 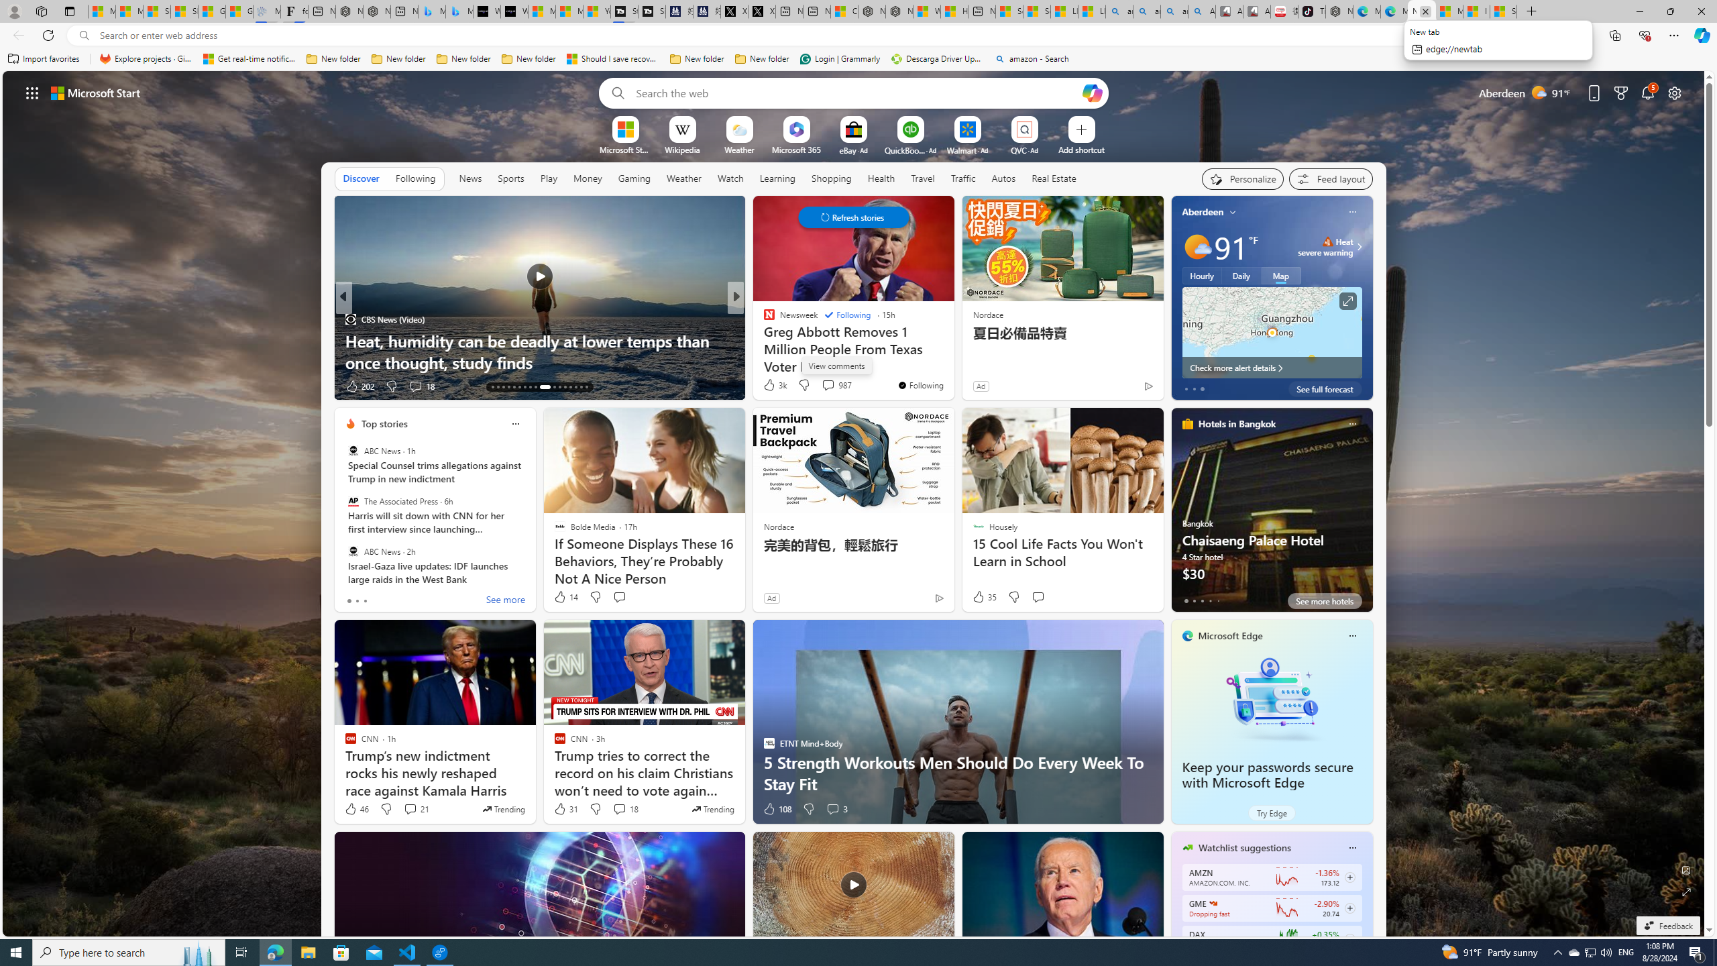 What do you see at coordinates (938, 59) in the screenshot?
I see `Descarga Driver Updater` at bounding box center [938, 59].